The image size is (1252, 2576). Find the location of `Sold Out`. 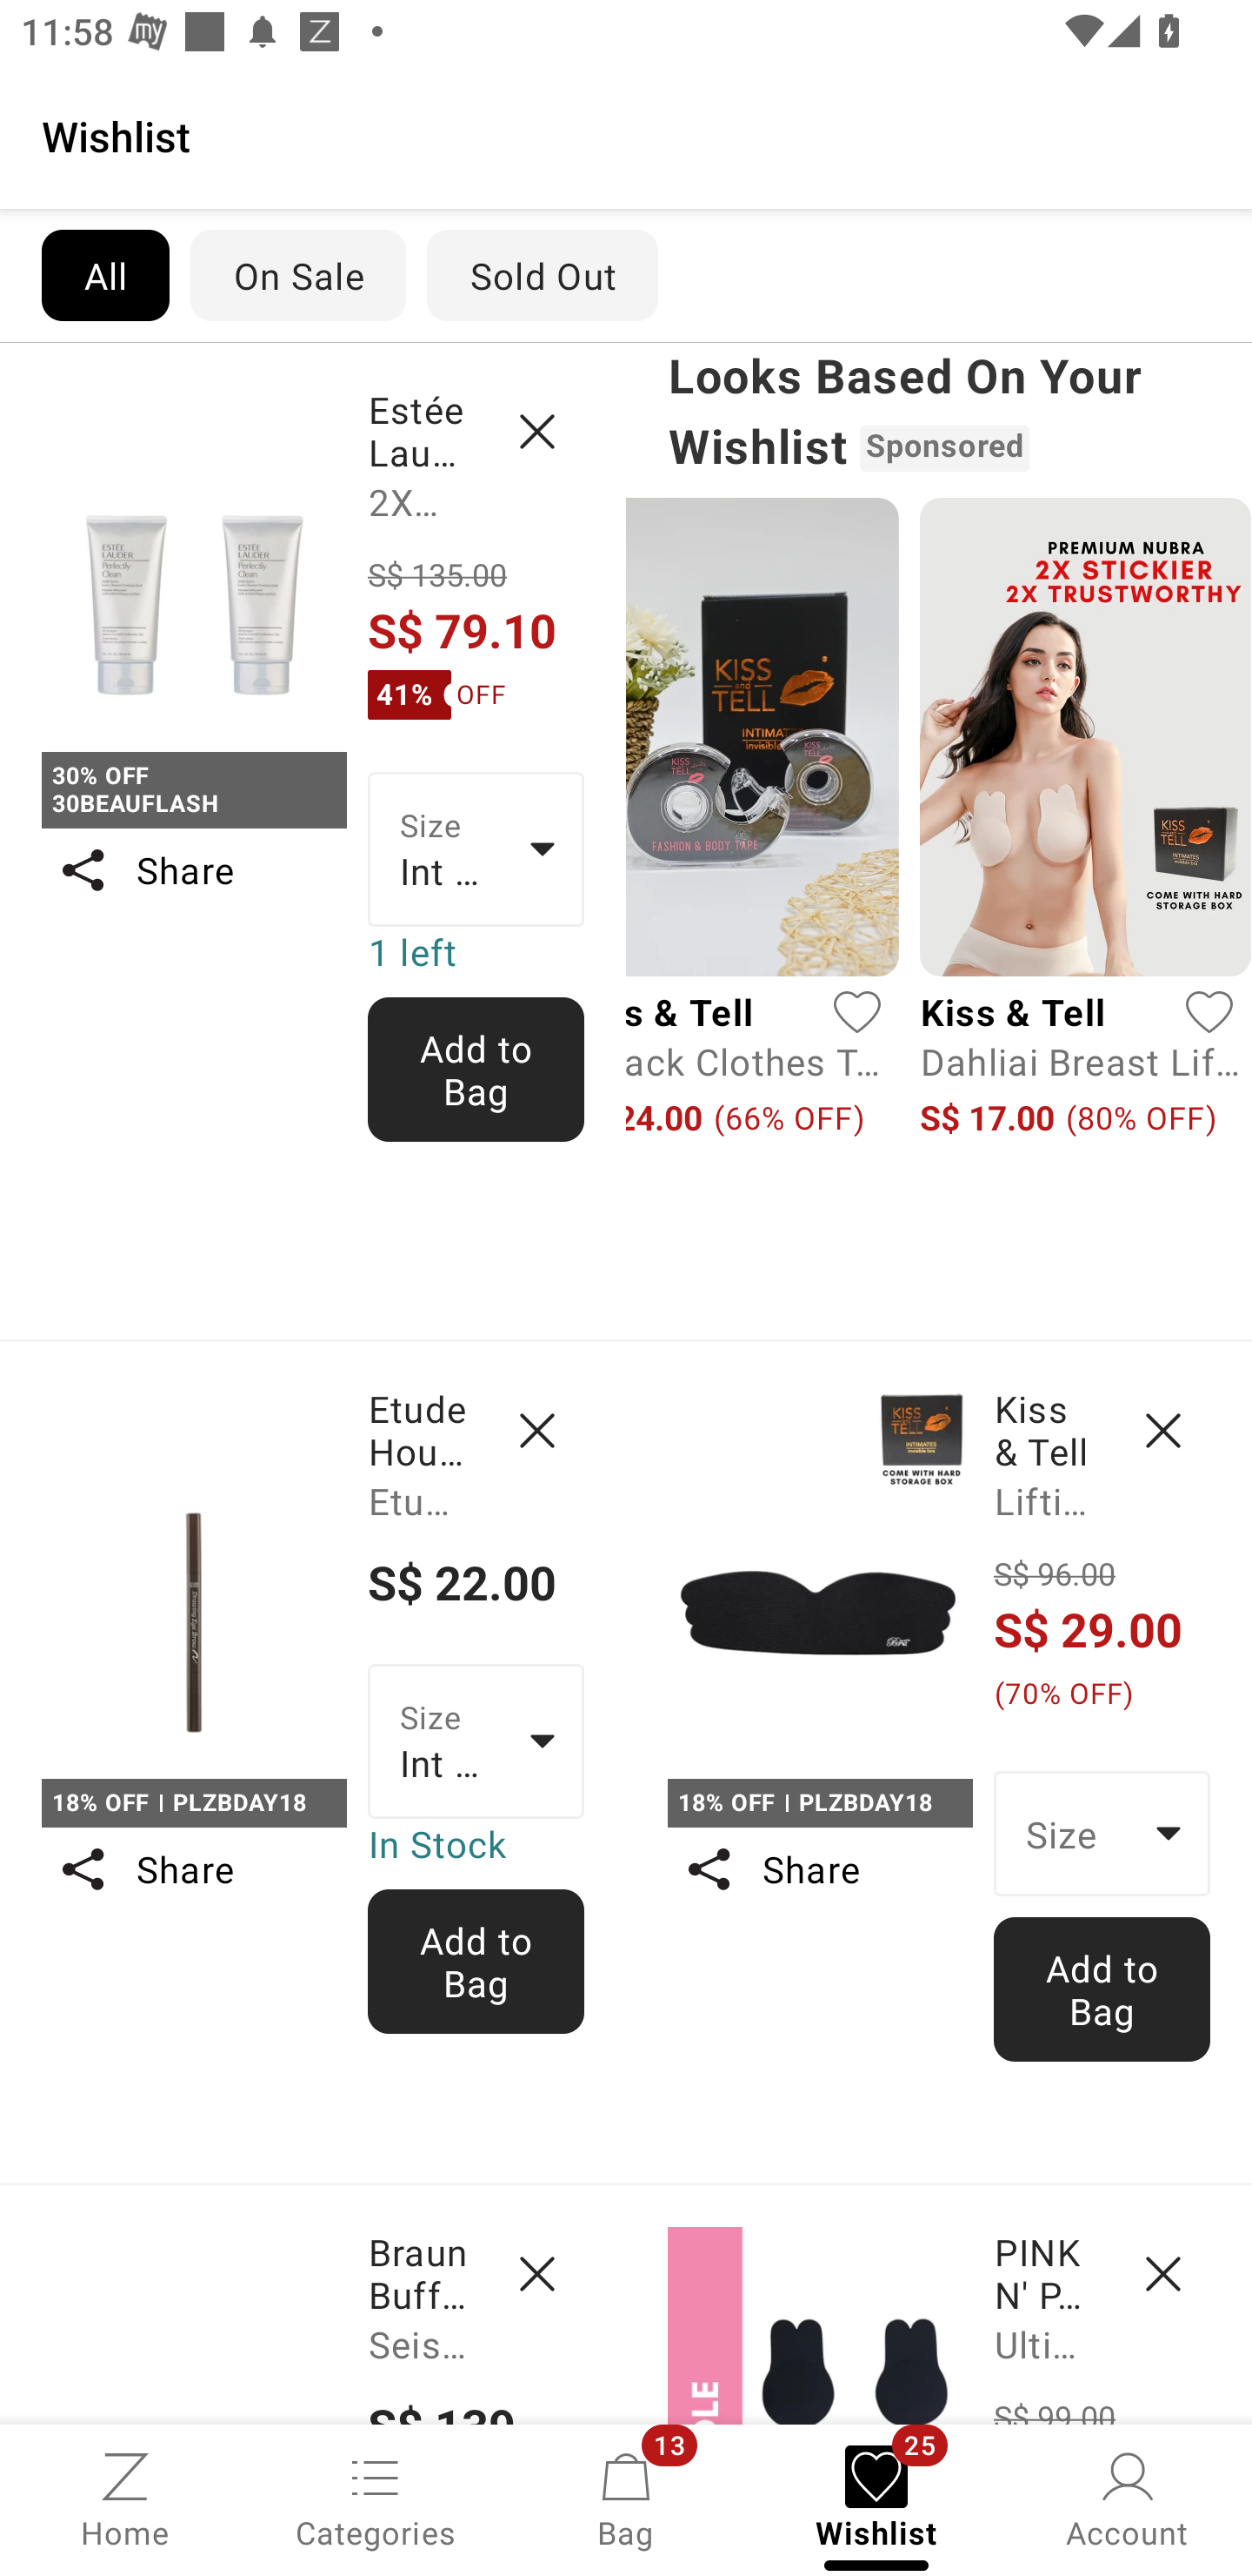

Sold Out is located at coordinates (543, 275).